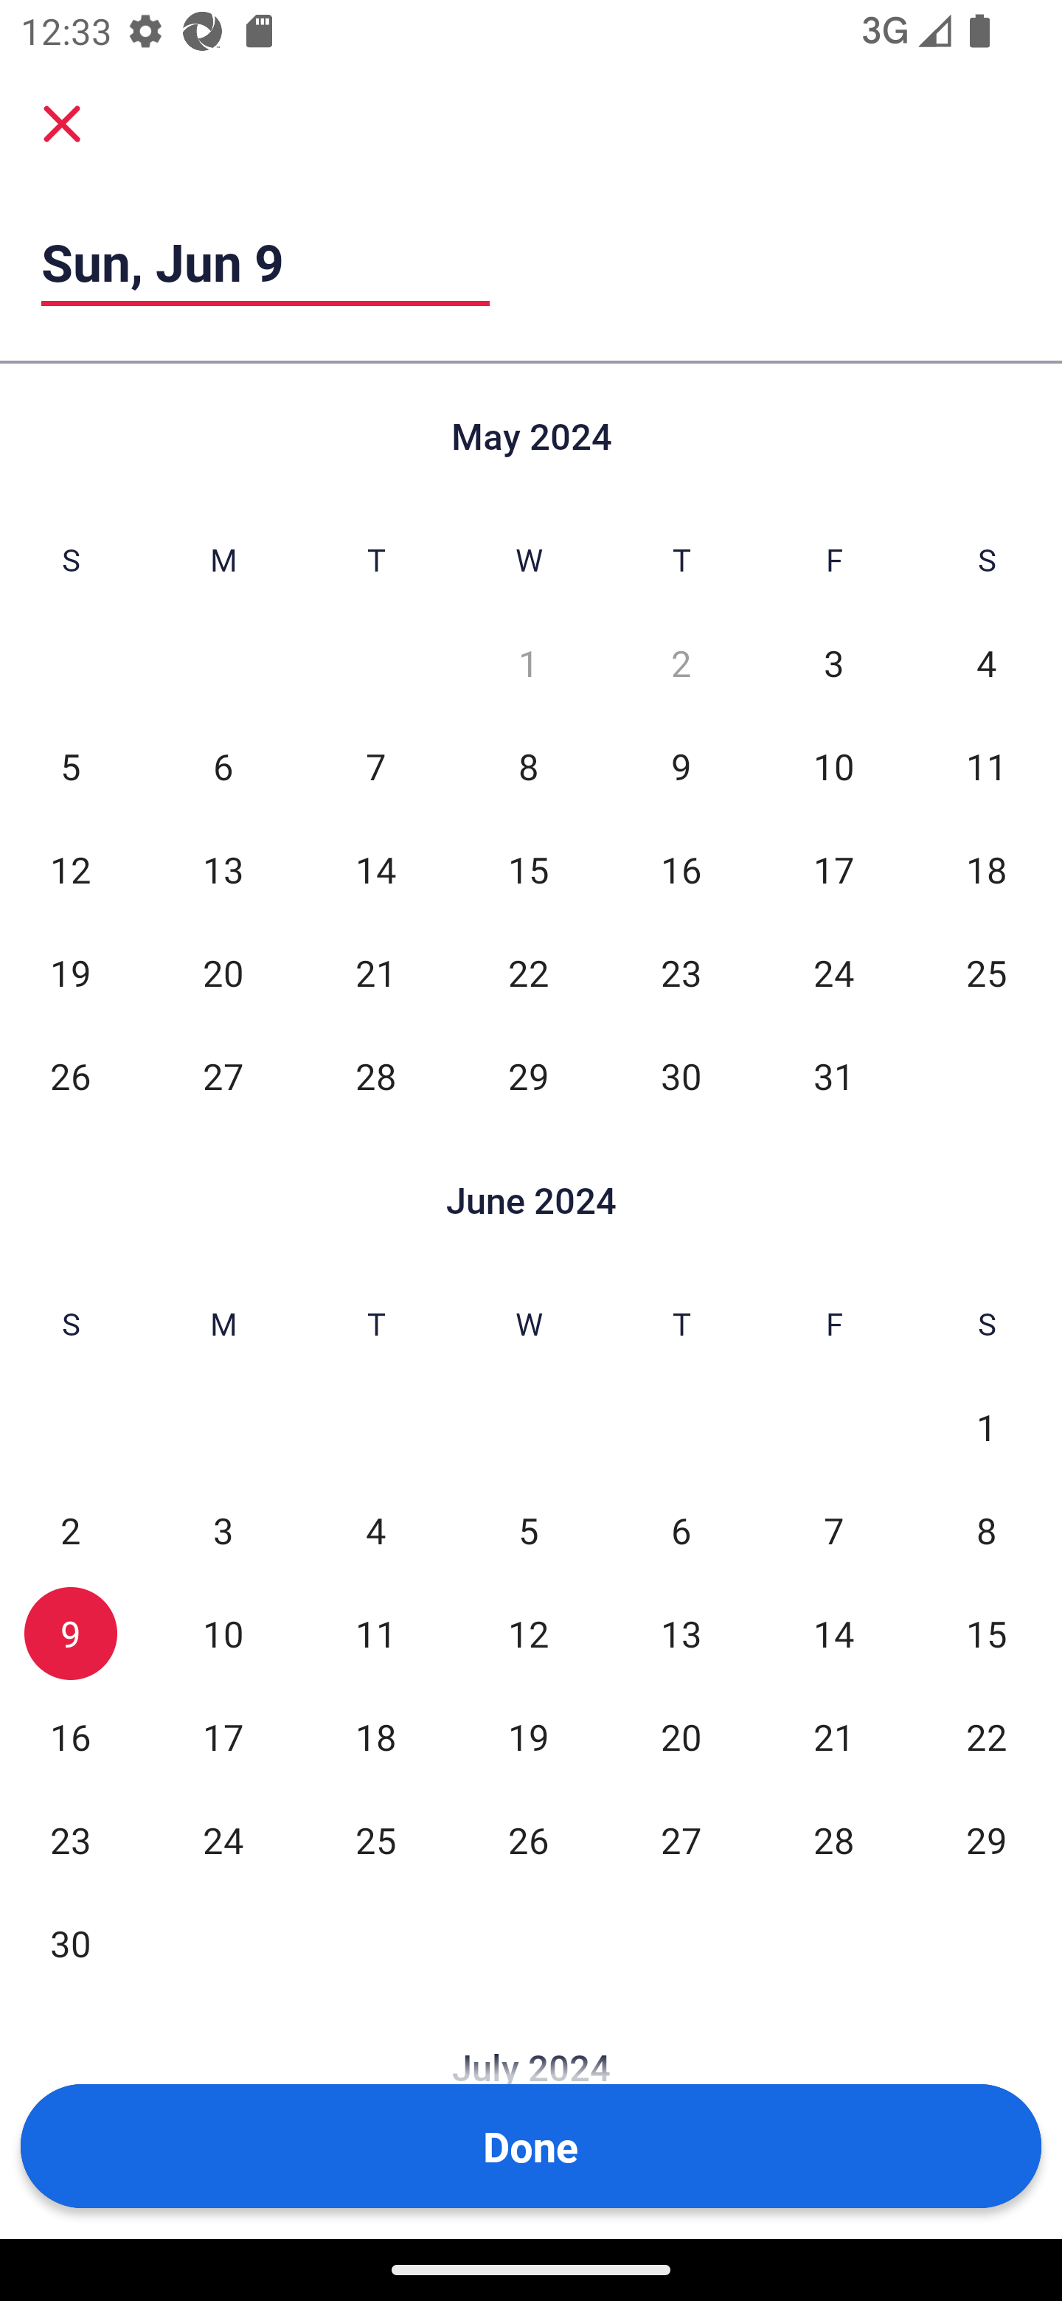 This screenshot has height=2301, width=1062. Describe the element at coordinates (223, 972) in the screenshot. I see `20 Mon, May 20, Not Selected` at that location.